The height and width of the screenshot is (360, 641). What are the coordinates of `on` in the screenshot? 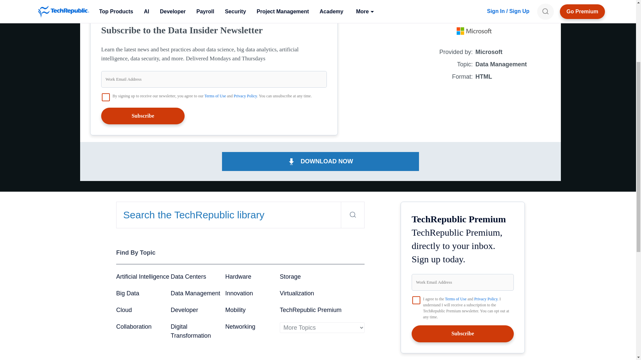 It's located at (416, 300).